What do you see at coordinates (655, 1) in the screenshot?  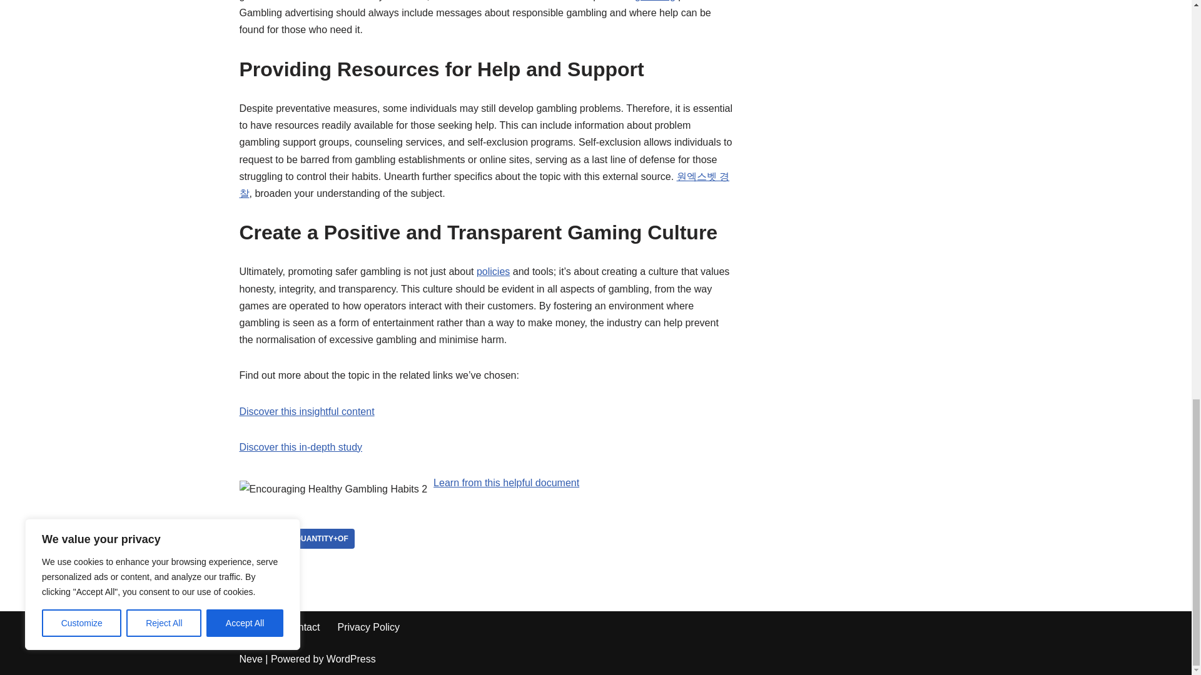 I see `gambling` at bounding box center [655, 1].